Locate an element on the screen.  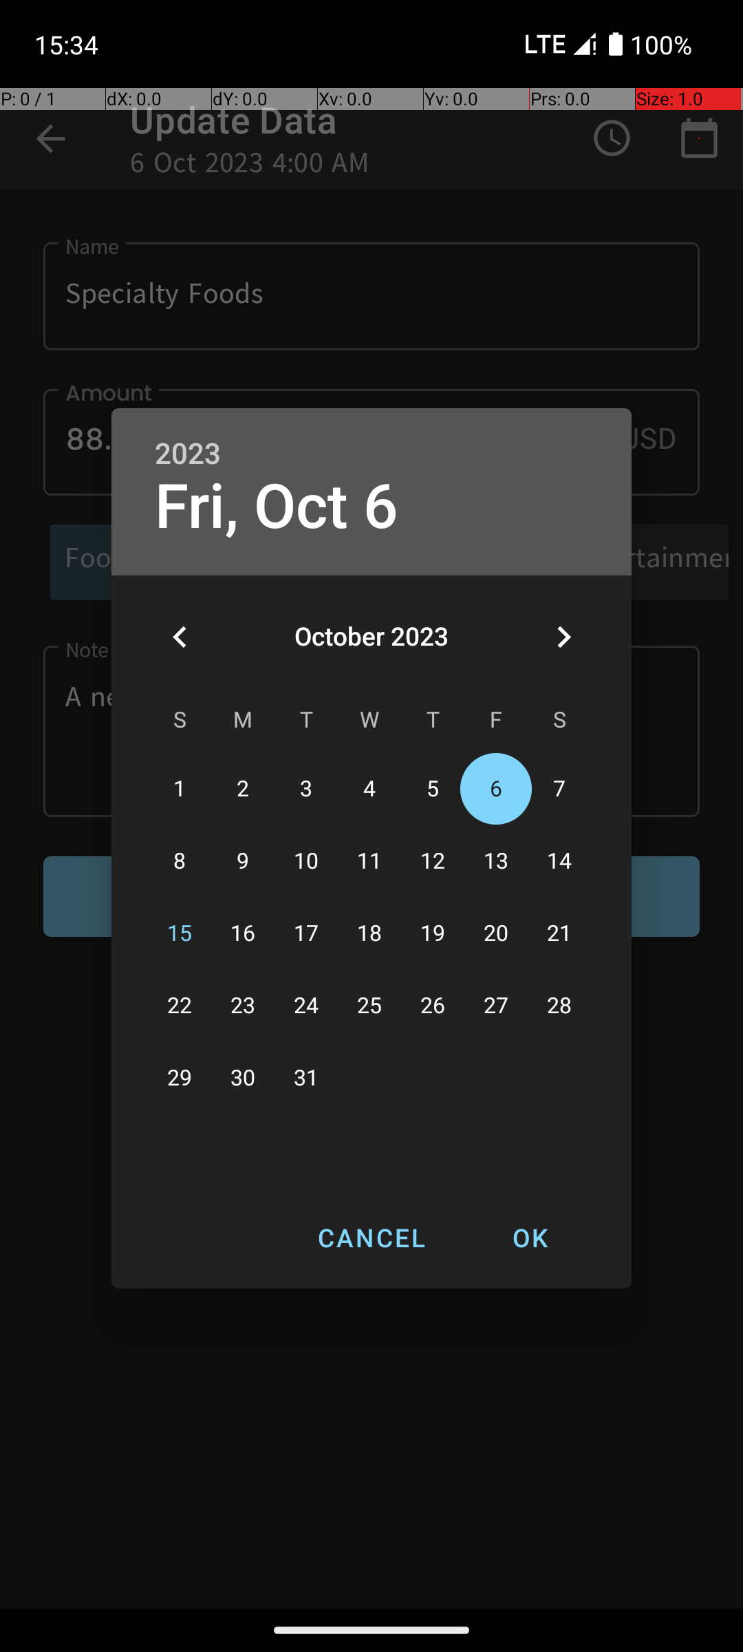
Fri, Oct 6 is located at coordinates (277, 507).